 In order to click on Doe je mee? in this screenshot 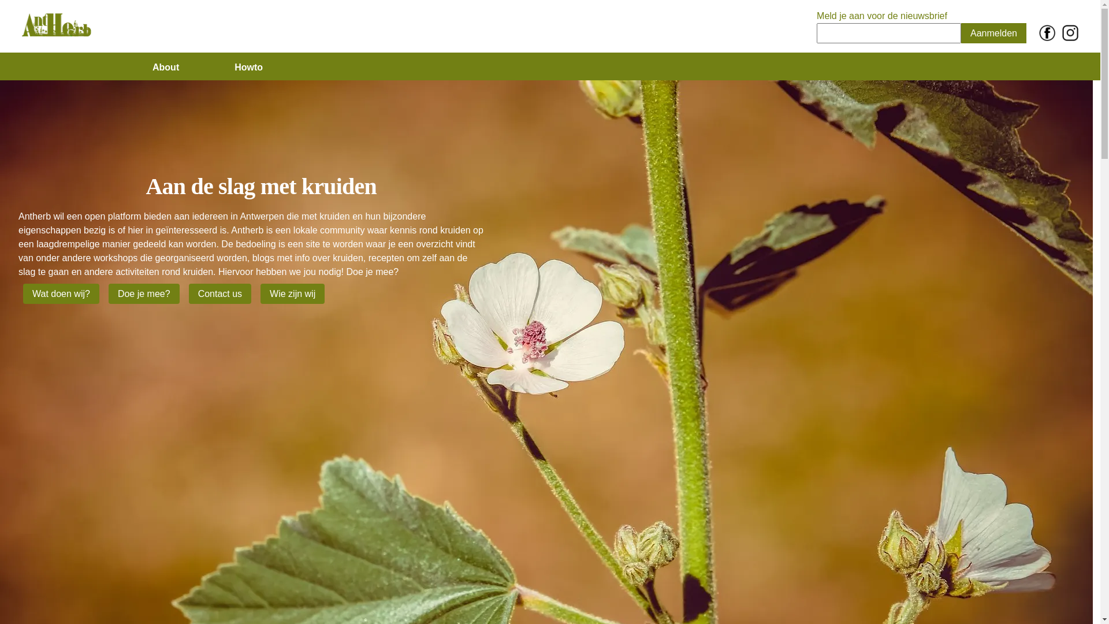, I will do `click(144, 294)`.